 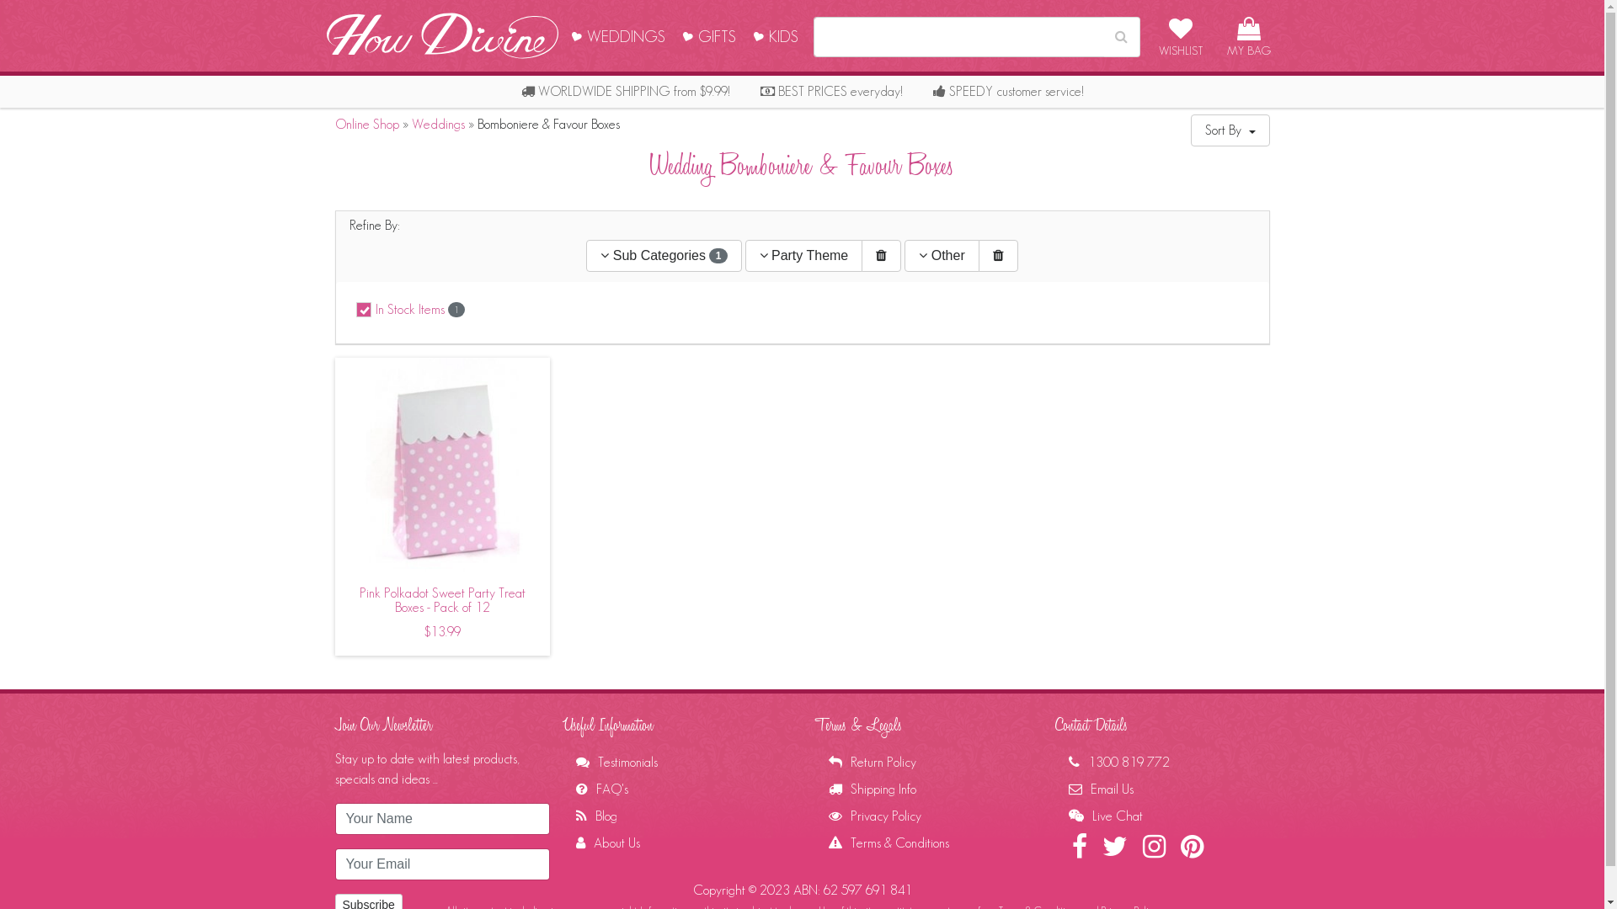 What do you see at coordinates (1248, 35) in the screenshot?
I see `MY BAG` at bounding box center [1248, 35].